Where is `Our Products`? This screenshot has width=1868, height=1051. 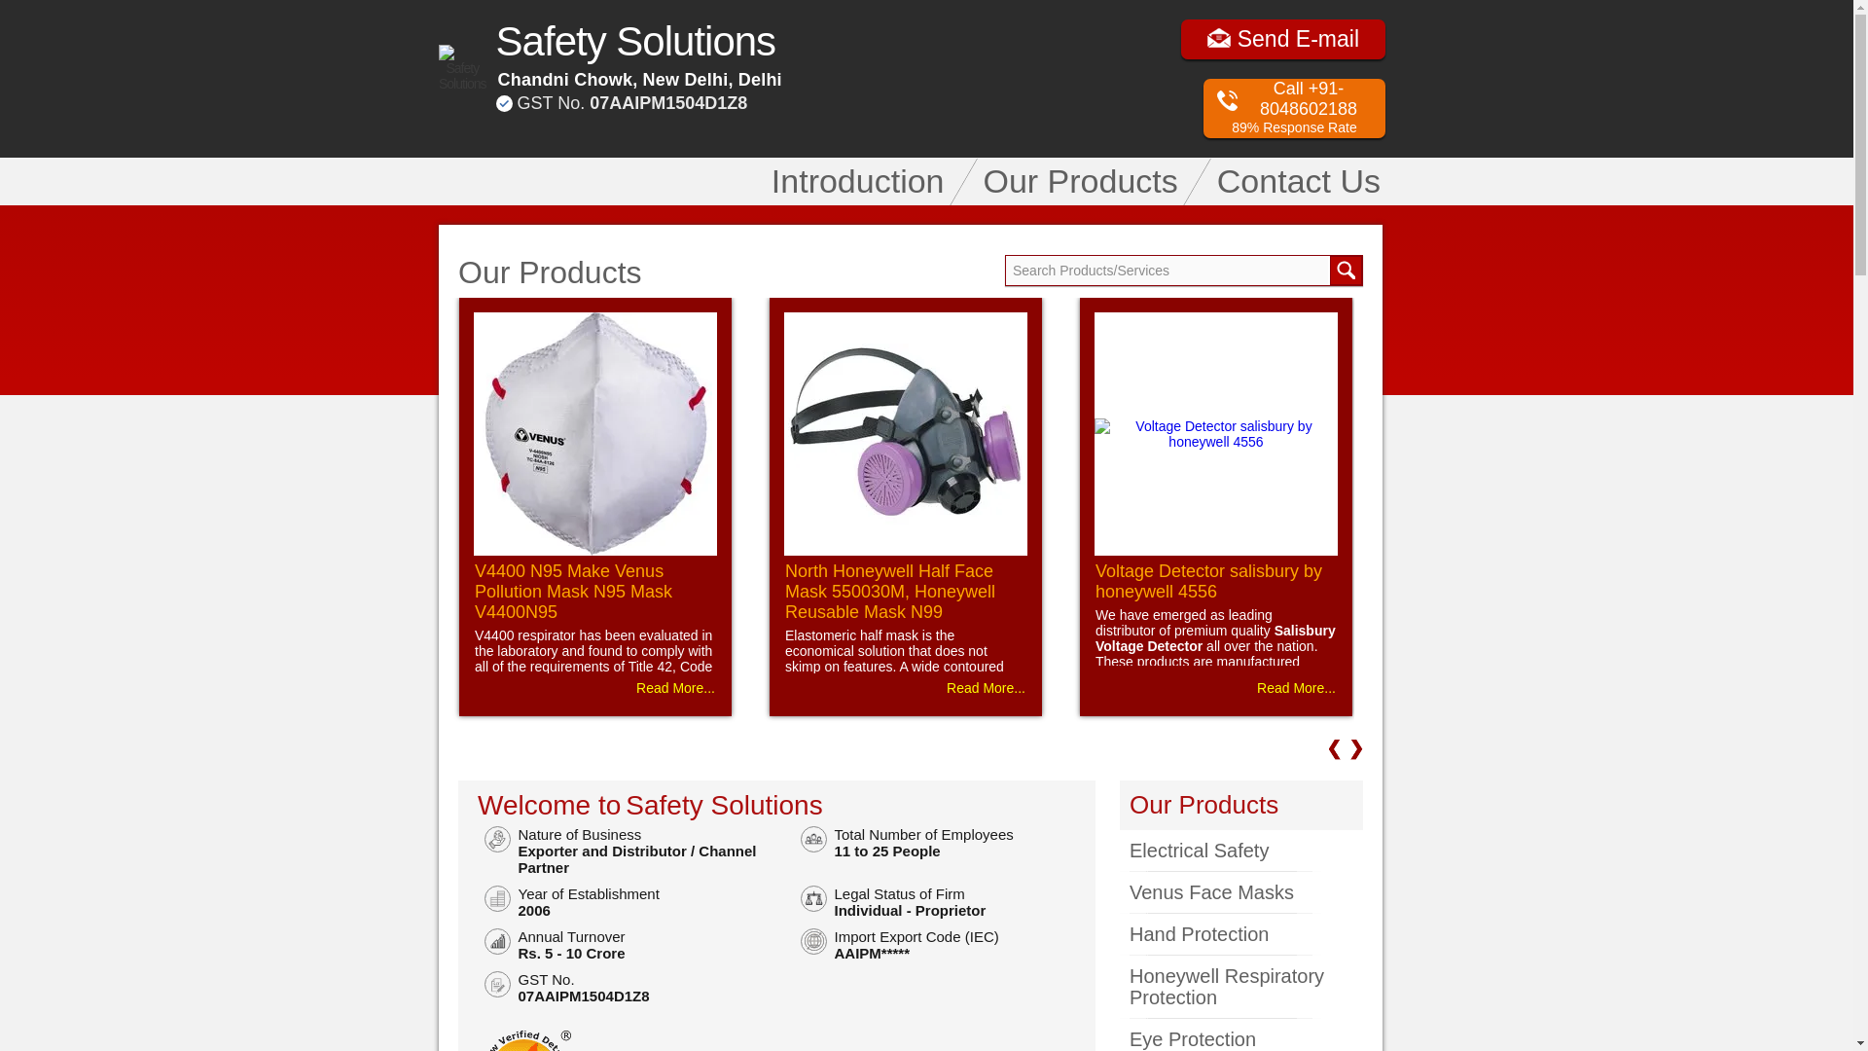
Our Products is located at coordinates (1203, 805).